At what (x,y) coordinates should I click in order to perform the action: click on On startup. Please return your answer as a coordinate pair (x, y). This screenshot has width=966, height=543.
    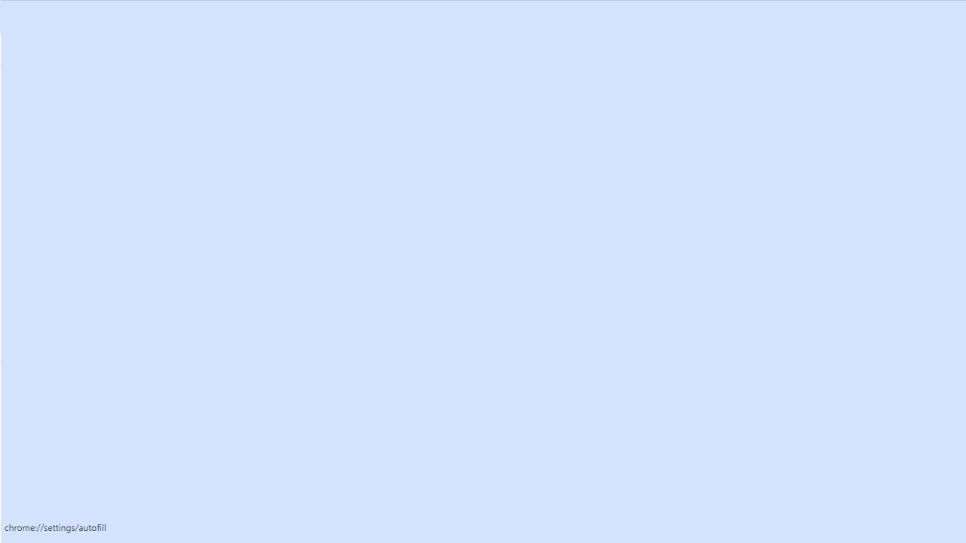
    Looking at the image, I should click on (94, 339).